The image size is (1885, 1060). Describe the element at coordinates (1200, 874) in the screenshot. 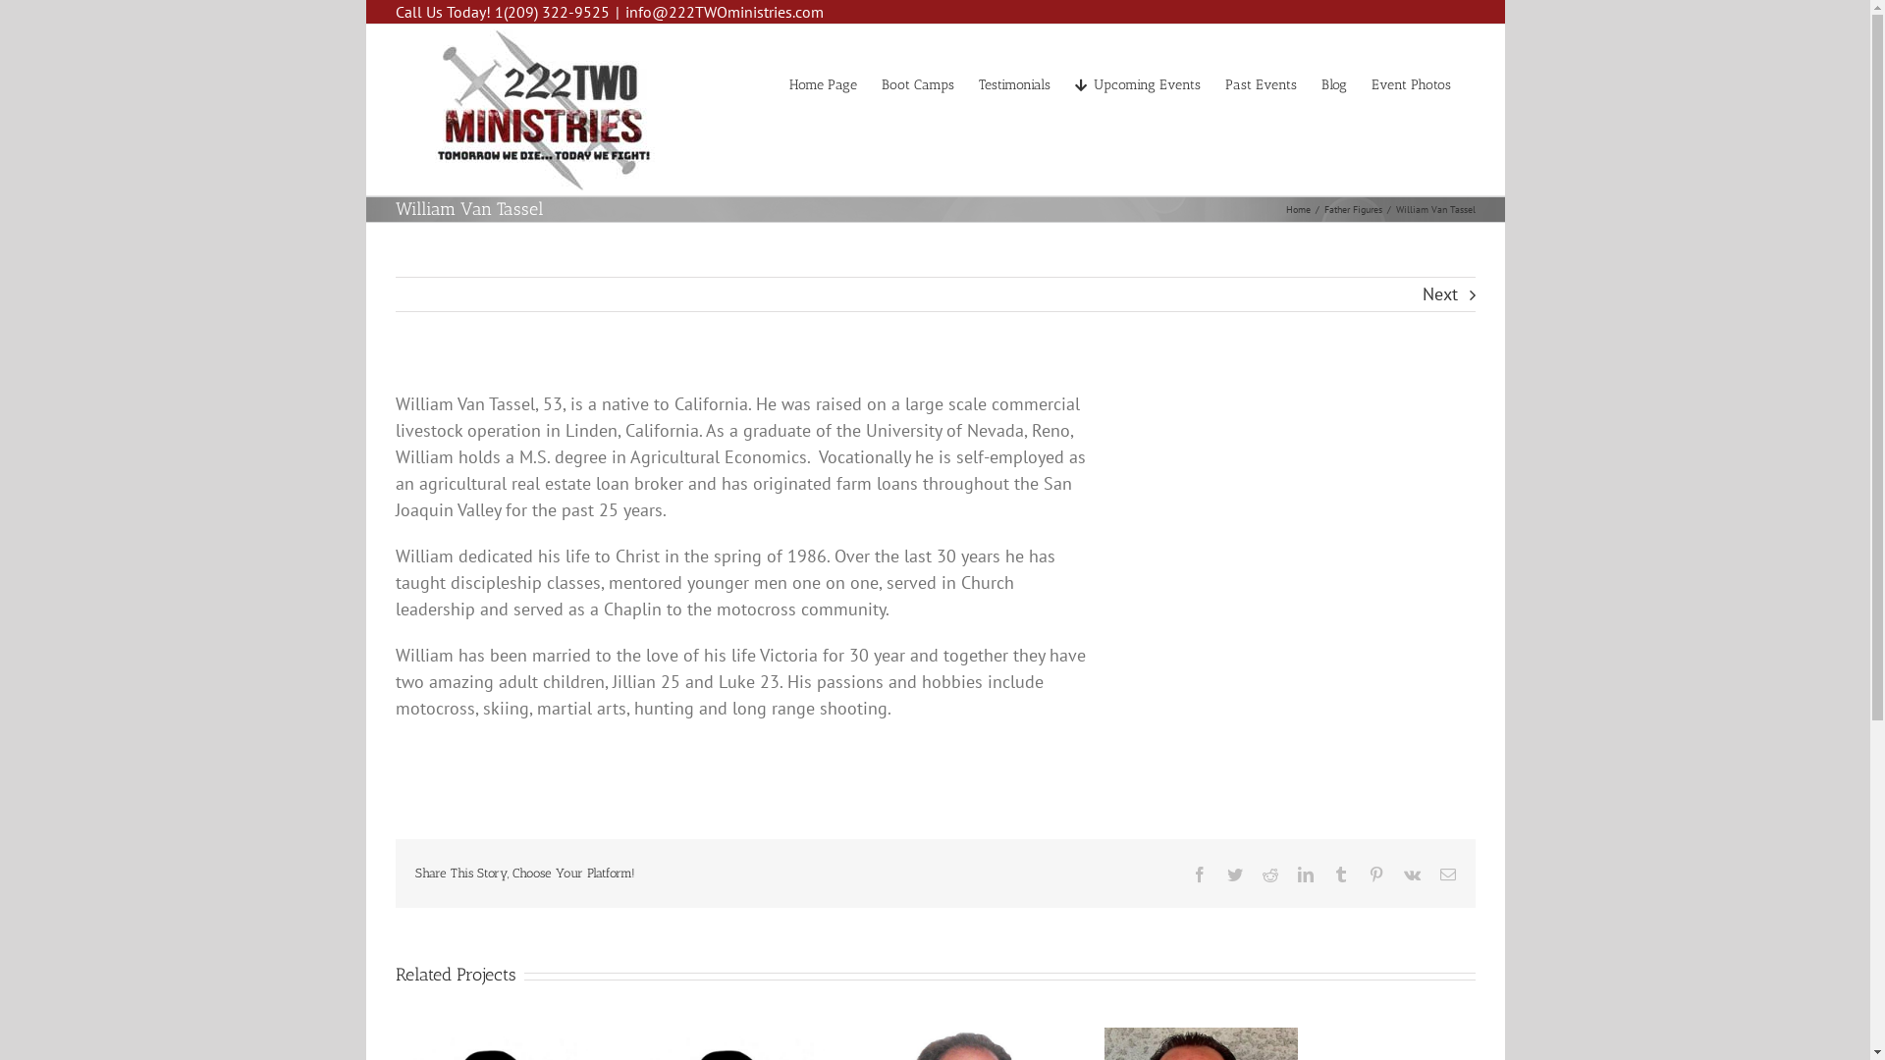

I see `Facebook` at that location.